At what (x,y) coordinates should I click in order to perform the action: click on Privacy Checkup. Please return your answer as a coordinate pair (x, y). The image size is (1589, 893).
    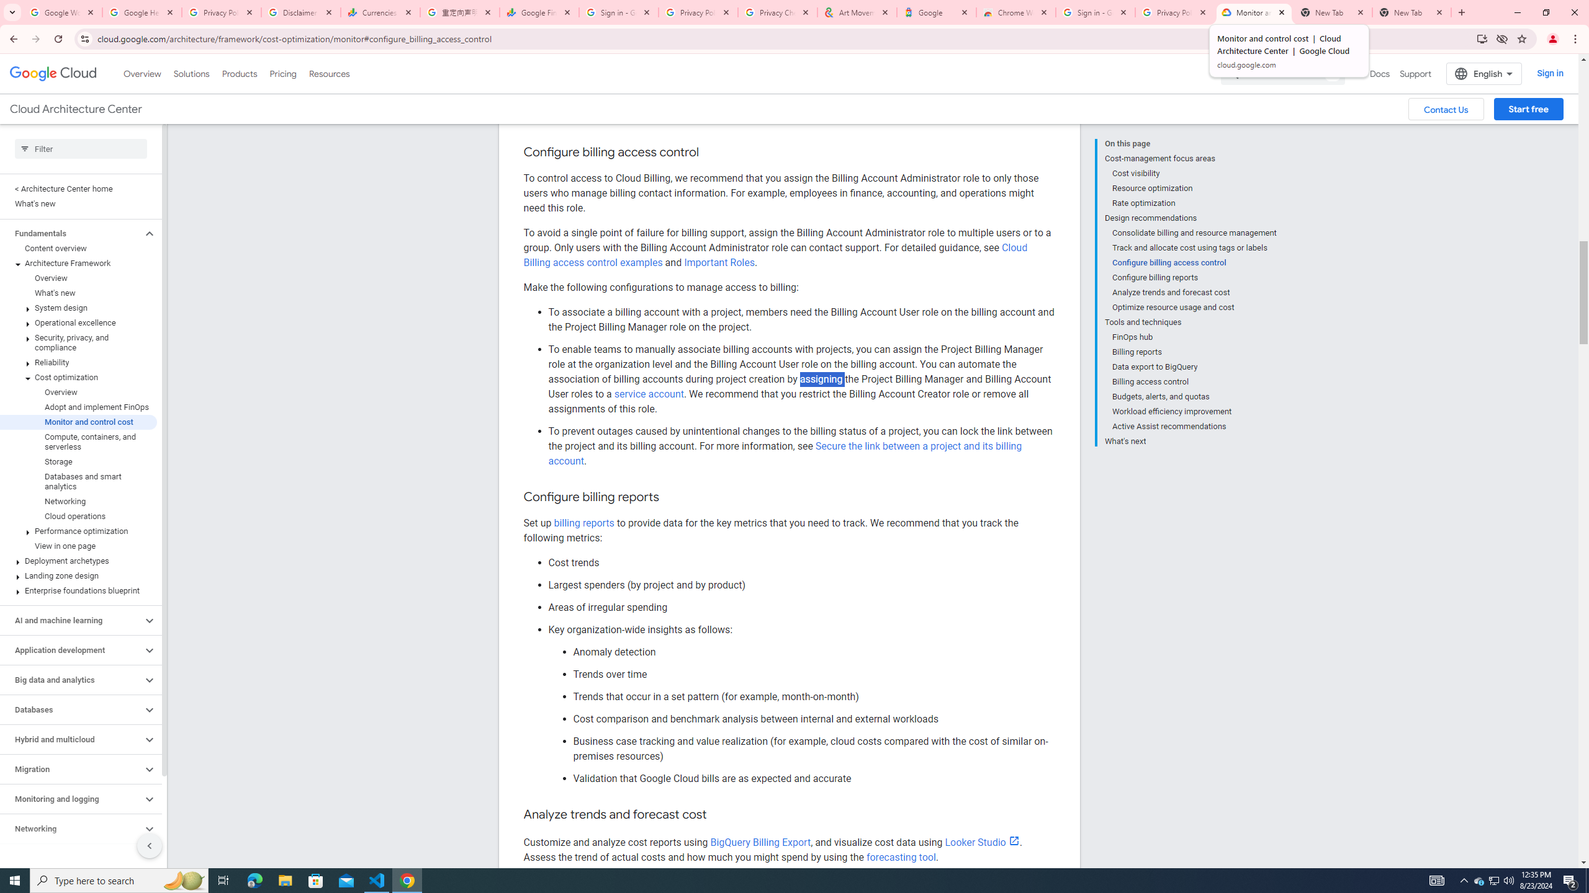
    Looking at the image, I should click on (778, 12).